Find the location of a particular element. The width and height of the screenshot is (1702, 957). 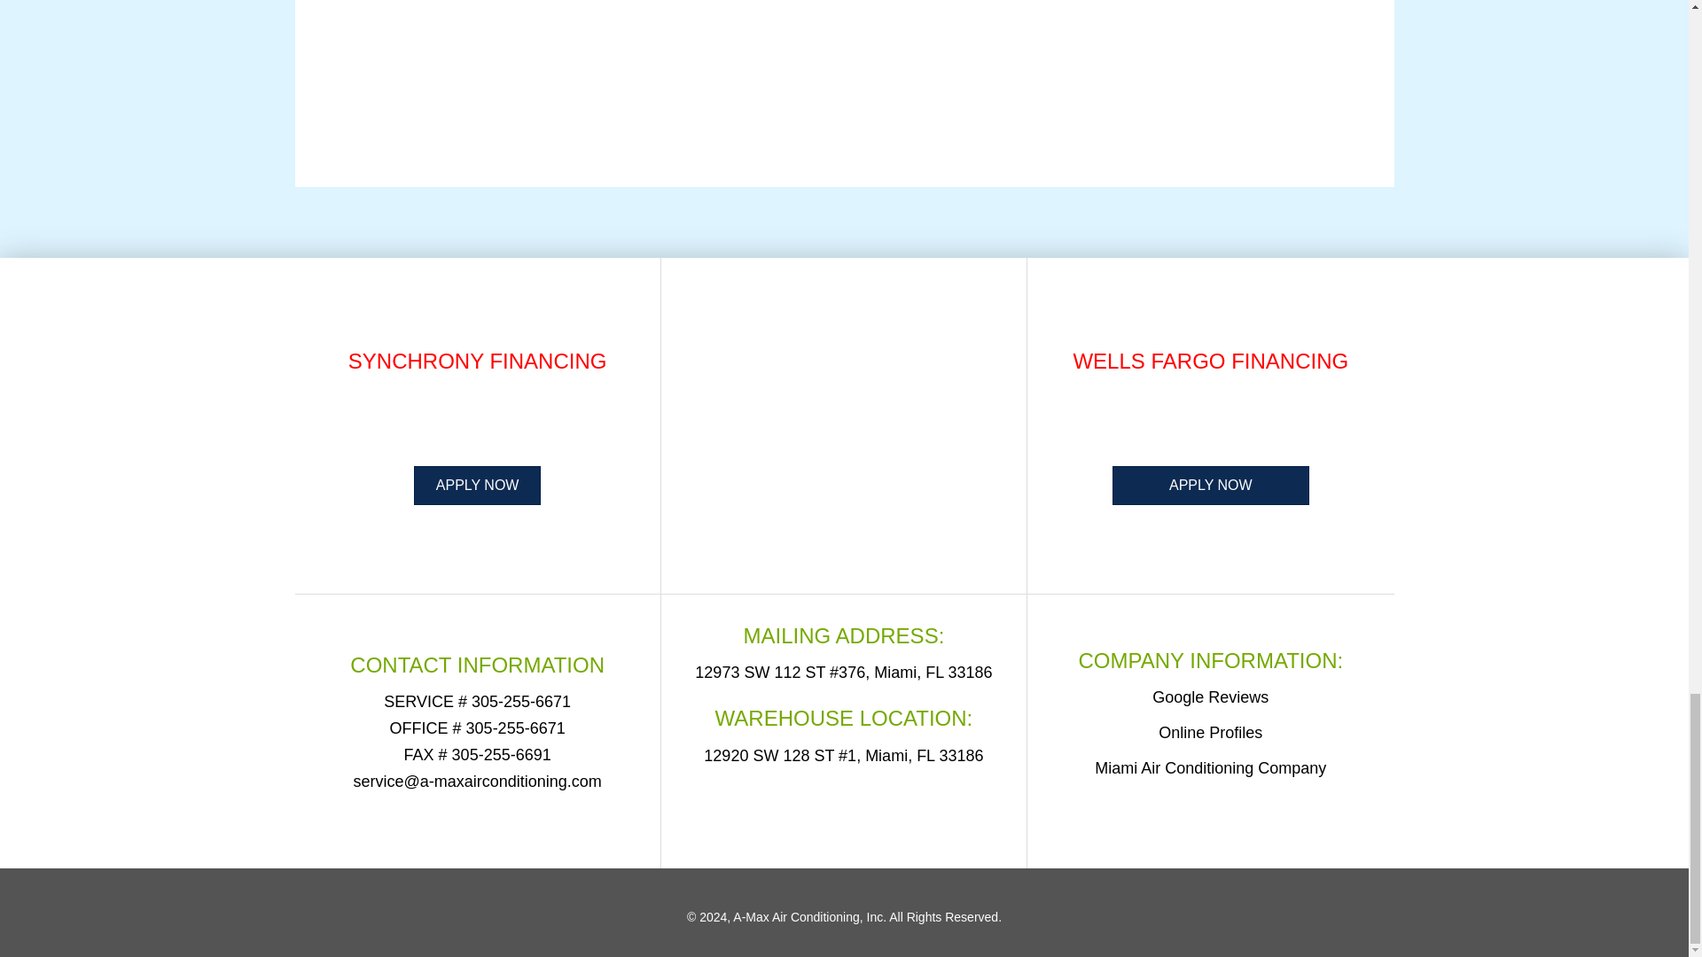

A-Max Air Conditioning is located at coordinates (844, 809).